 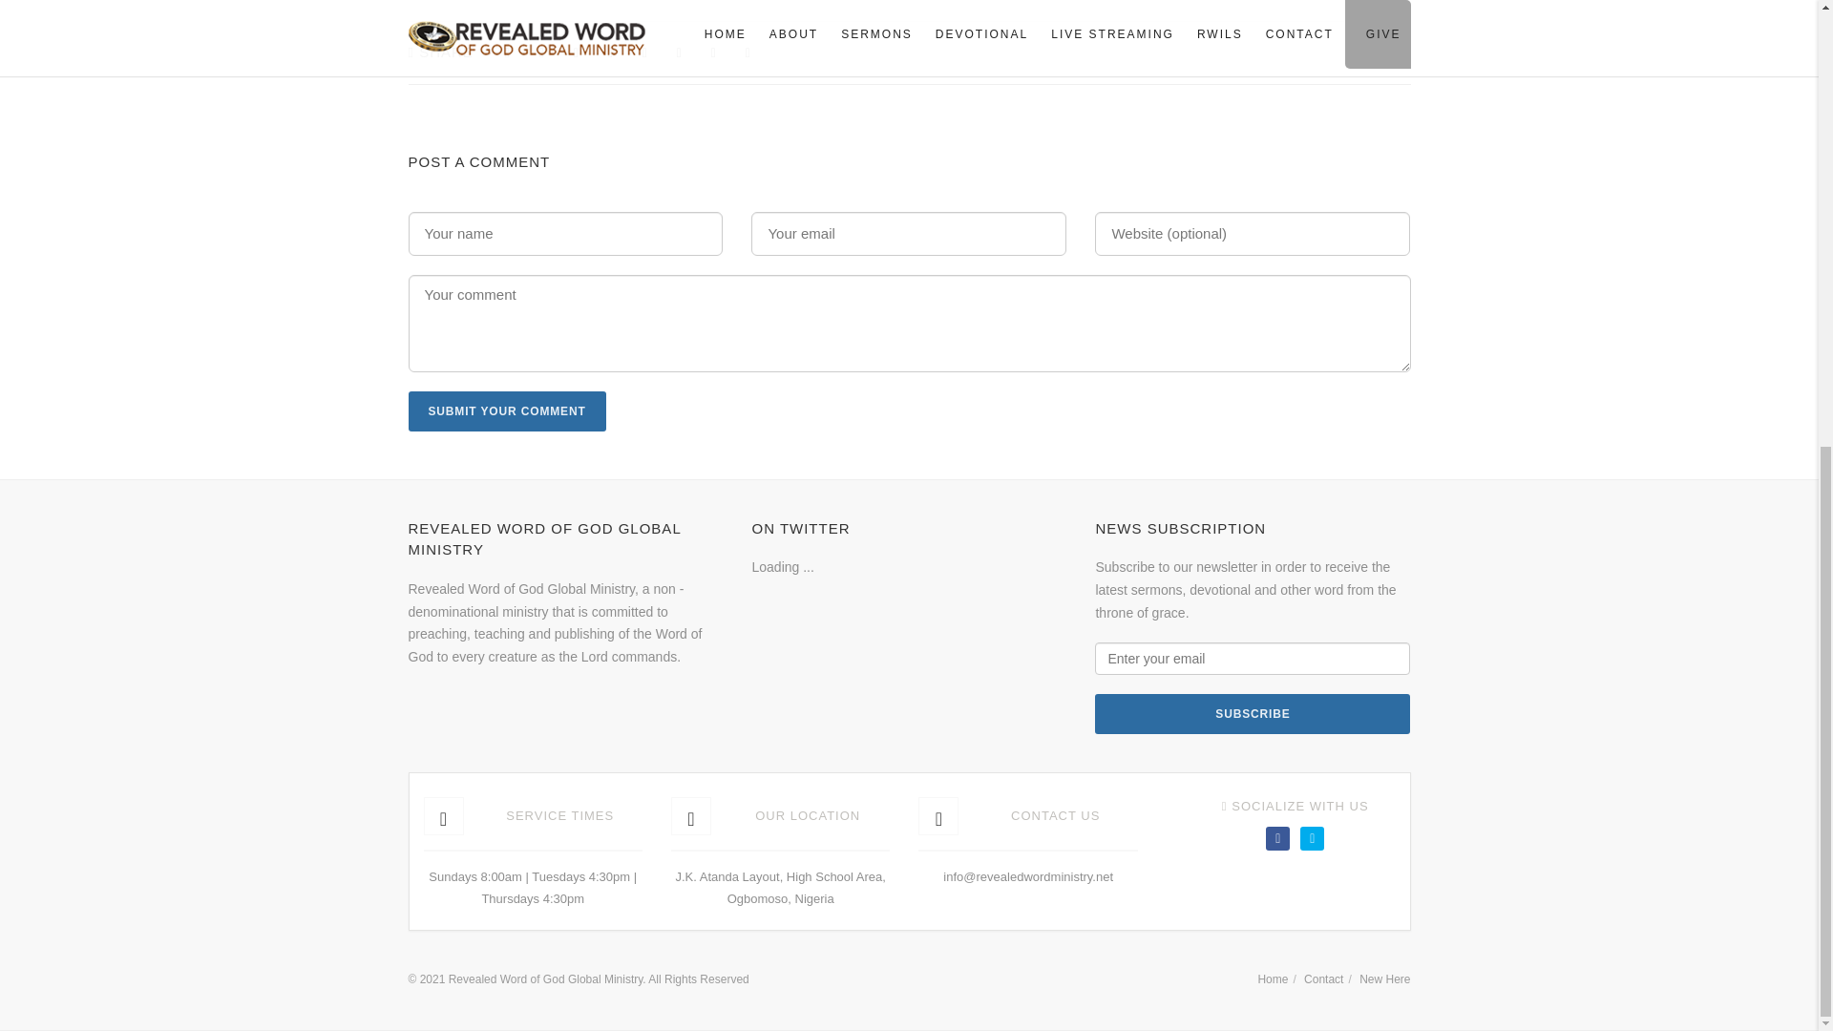 I want to click on Email, so click(x=748, y=53).